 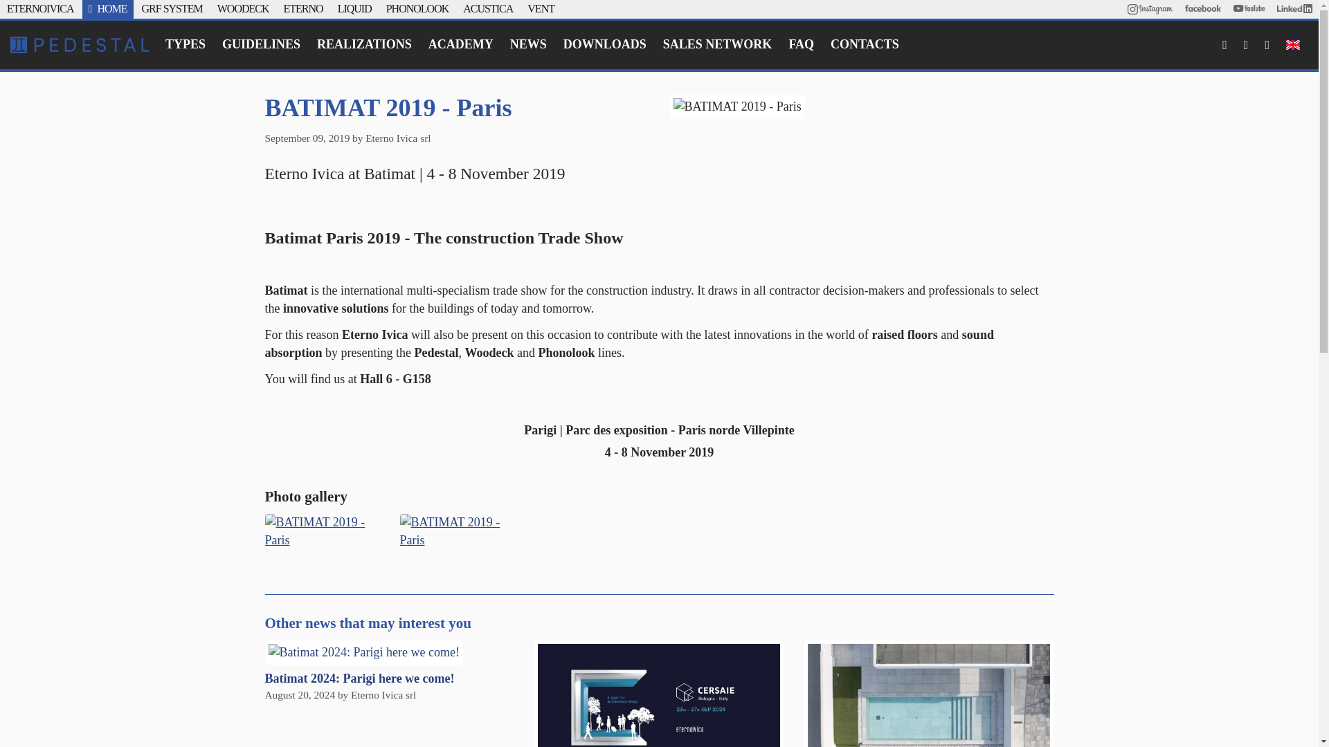 I want to click on ACADEMY, so click(x=461, y=45).